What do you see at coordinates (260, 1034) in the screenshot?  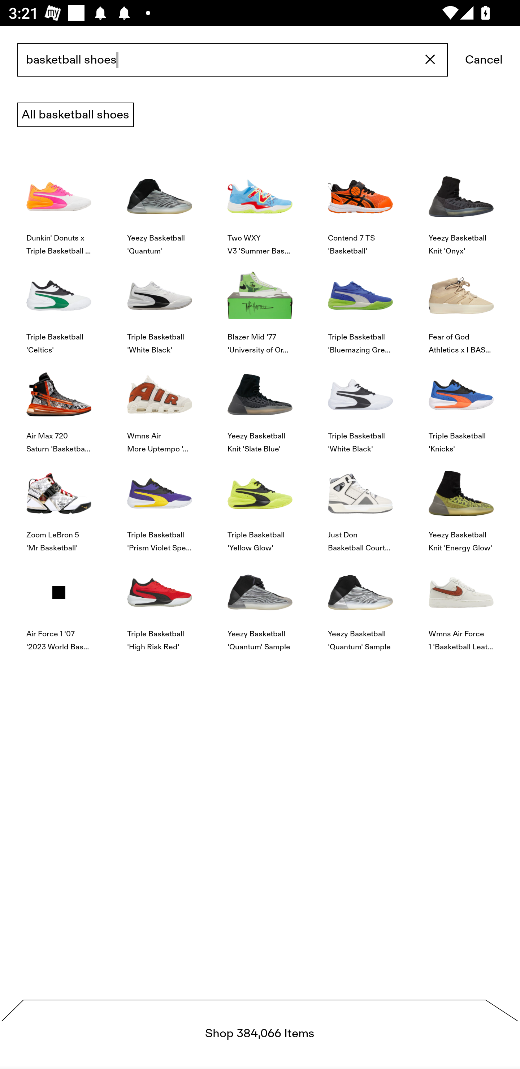 I see `Shop 384,066 Items` at bounding box center [260, 1034].